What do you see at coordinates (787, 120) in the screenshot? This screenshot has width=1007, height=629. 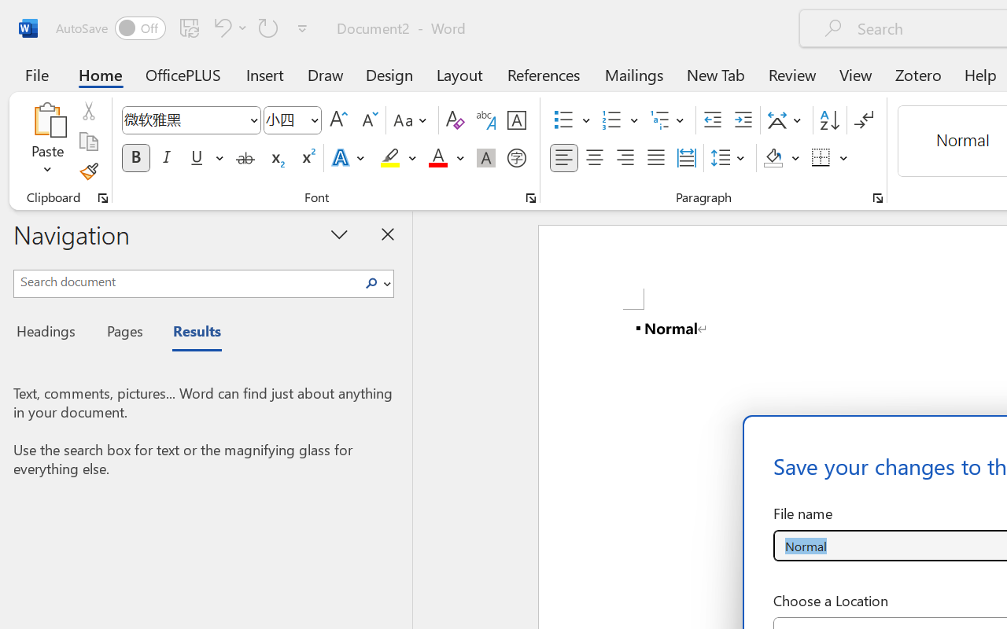 I see `Asian Layout` at bounding box center [787, 120].